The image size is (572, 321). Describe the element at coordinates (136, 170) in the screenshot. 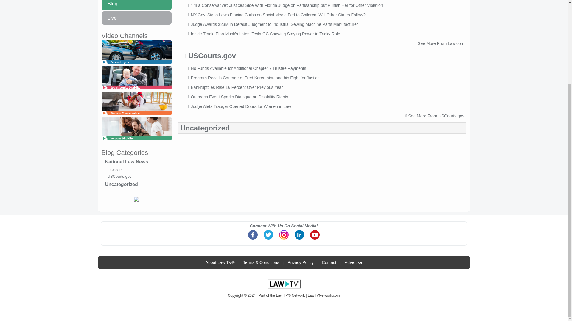

I see `Law.com` at that location.